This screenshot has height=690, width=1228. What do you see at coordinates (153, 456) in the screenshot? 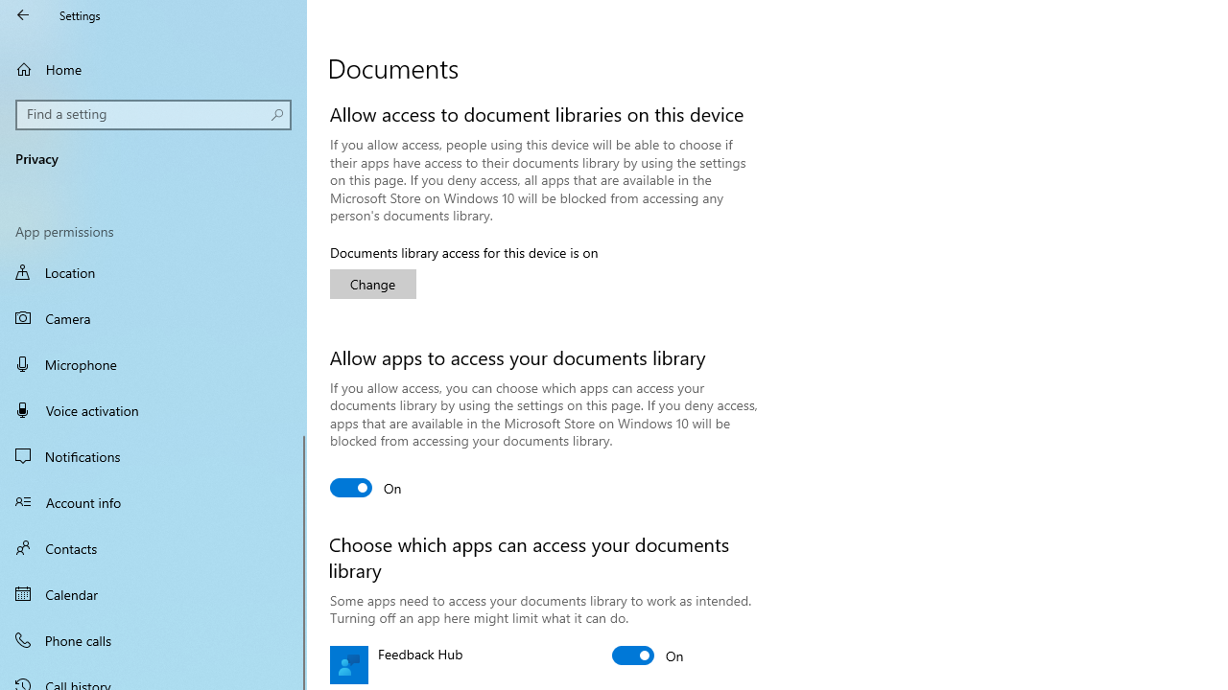
I see `Notifications` at bounding box center [153, 456].